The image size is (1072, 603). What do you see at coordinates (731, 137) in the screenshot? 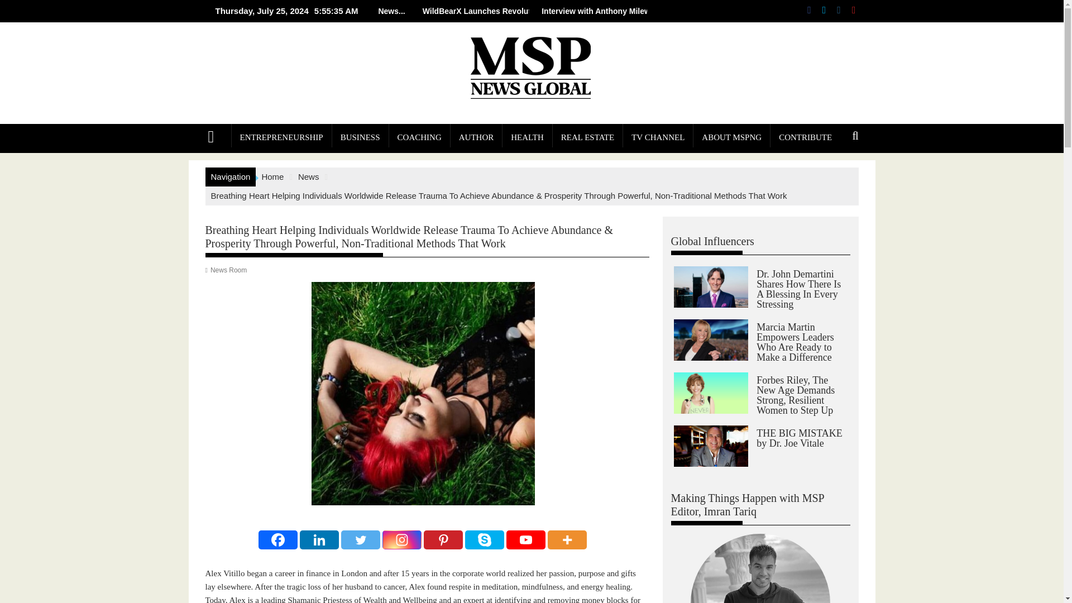
I see `ABOUT MSPNG` at bounding box center [731, 137].